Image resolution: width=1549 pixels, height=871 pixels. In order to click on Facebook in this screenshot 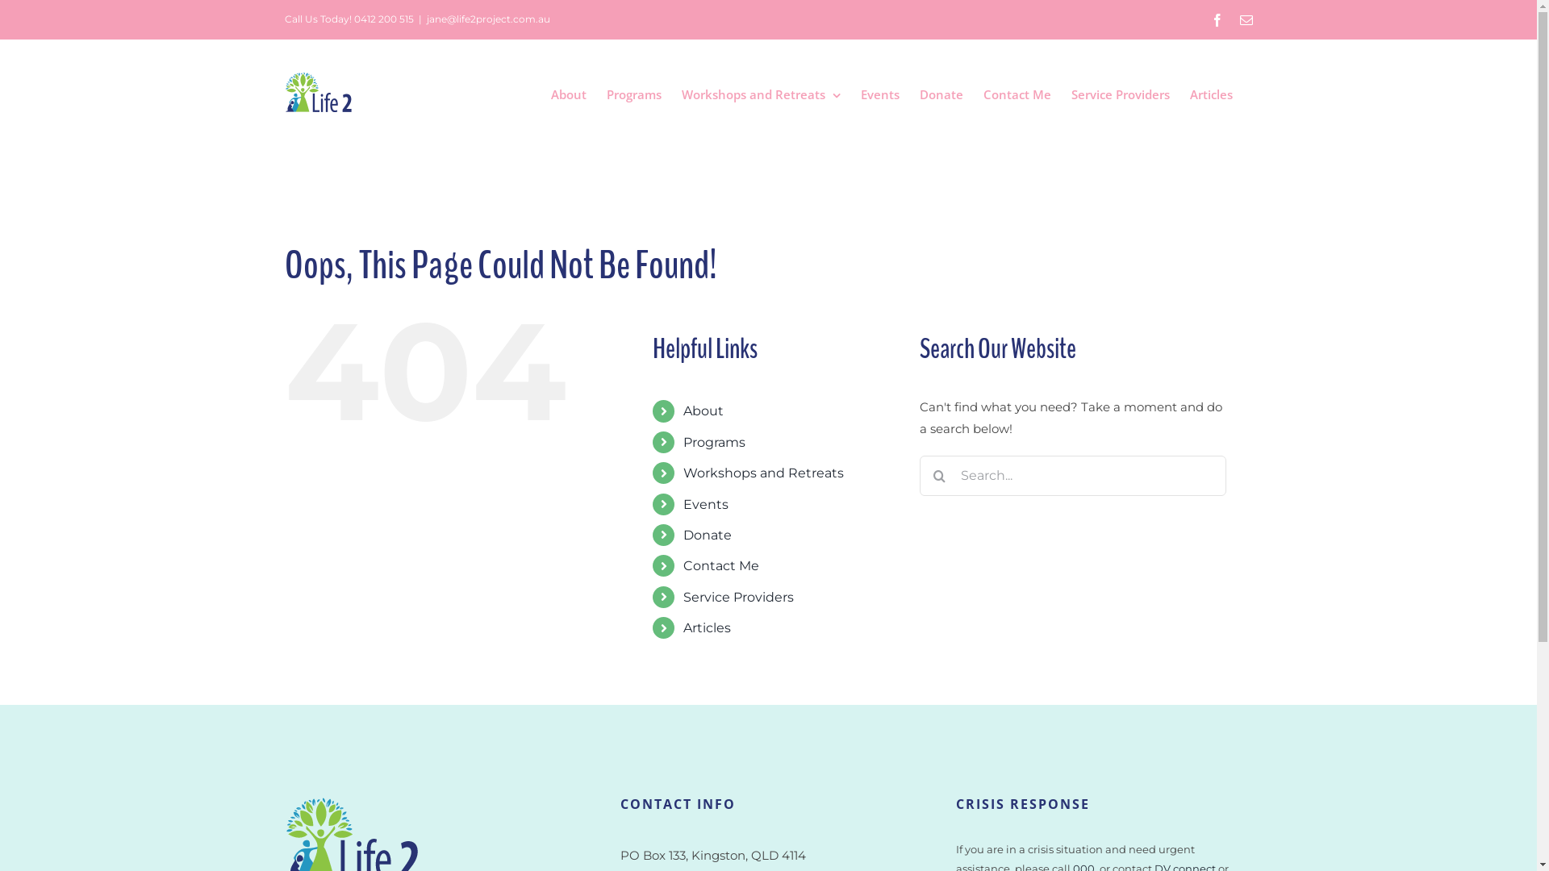, I will do `click(1217, 19)`.